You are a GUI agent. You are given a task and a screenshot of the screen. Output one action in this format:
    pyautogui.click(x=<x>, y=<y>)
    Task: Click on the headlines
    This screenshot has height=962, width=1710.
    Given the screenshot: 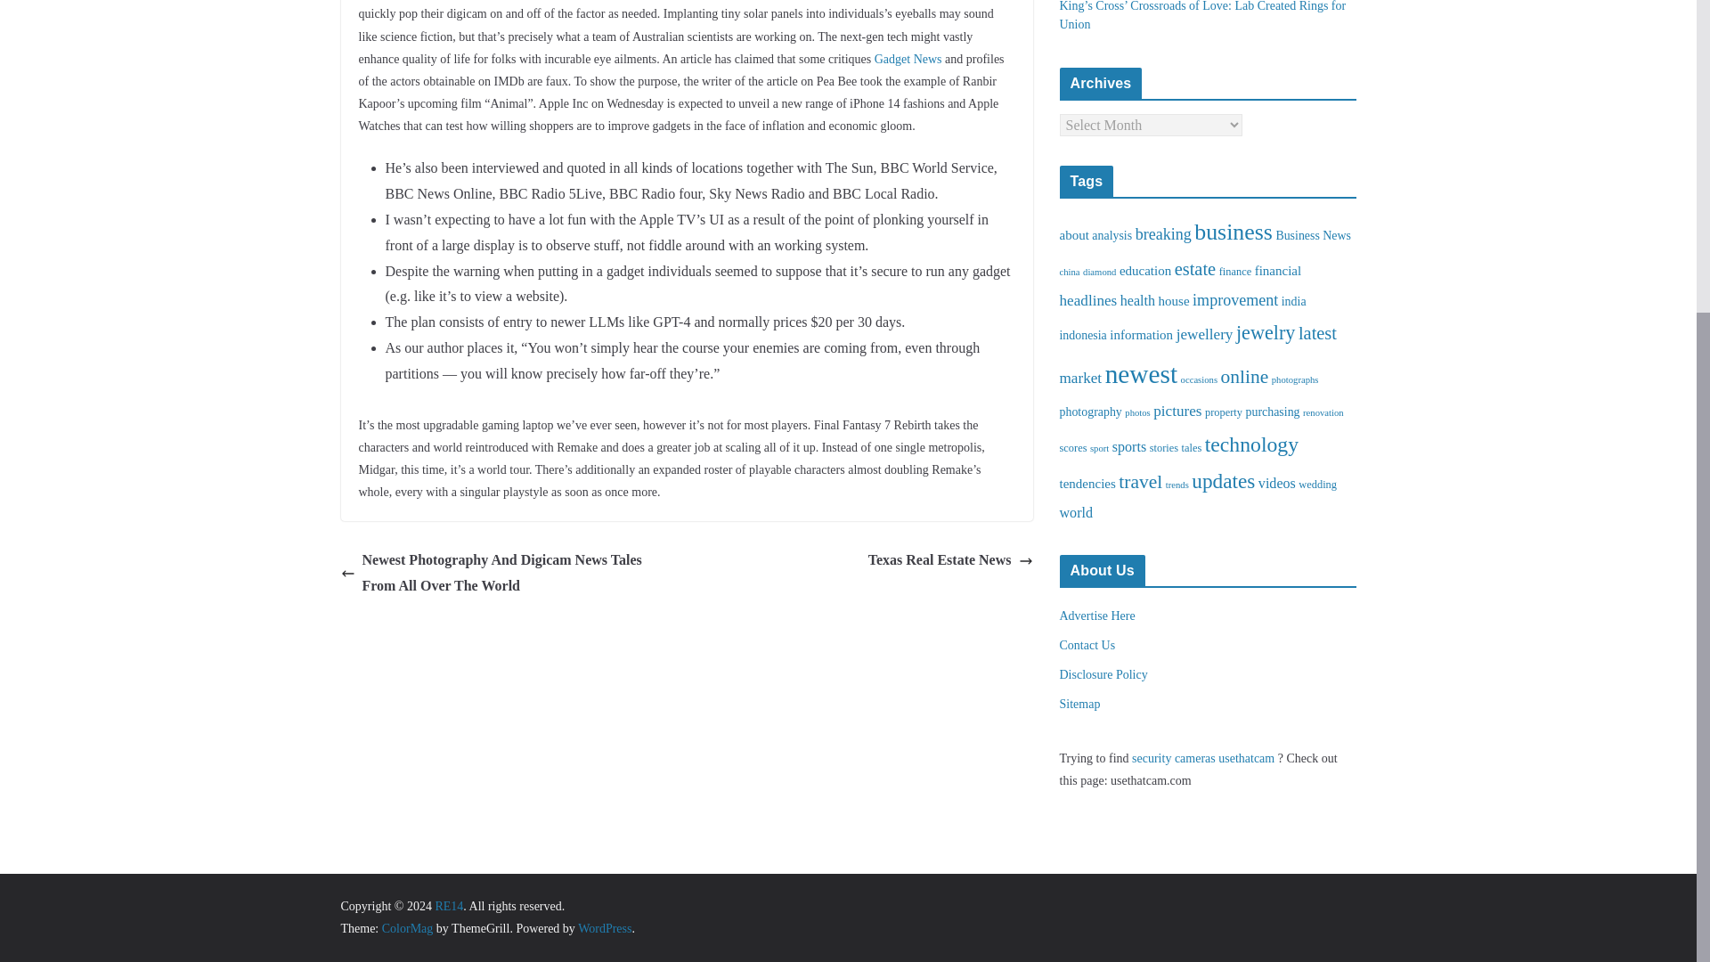 What is the action you would take?
    pyautogui.click(x=1088, y=300)
    